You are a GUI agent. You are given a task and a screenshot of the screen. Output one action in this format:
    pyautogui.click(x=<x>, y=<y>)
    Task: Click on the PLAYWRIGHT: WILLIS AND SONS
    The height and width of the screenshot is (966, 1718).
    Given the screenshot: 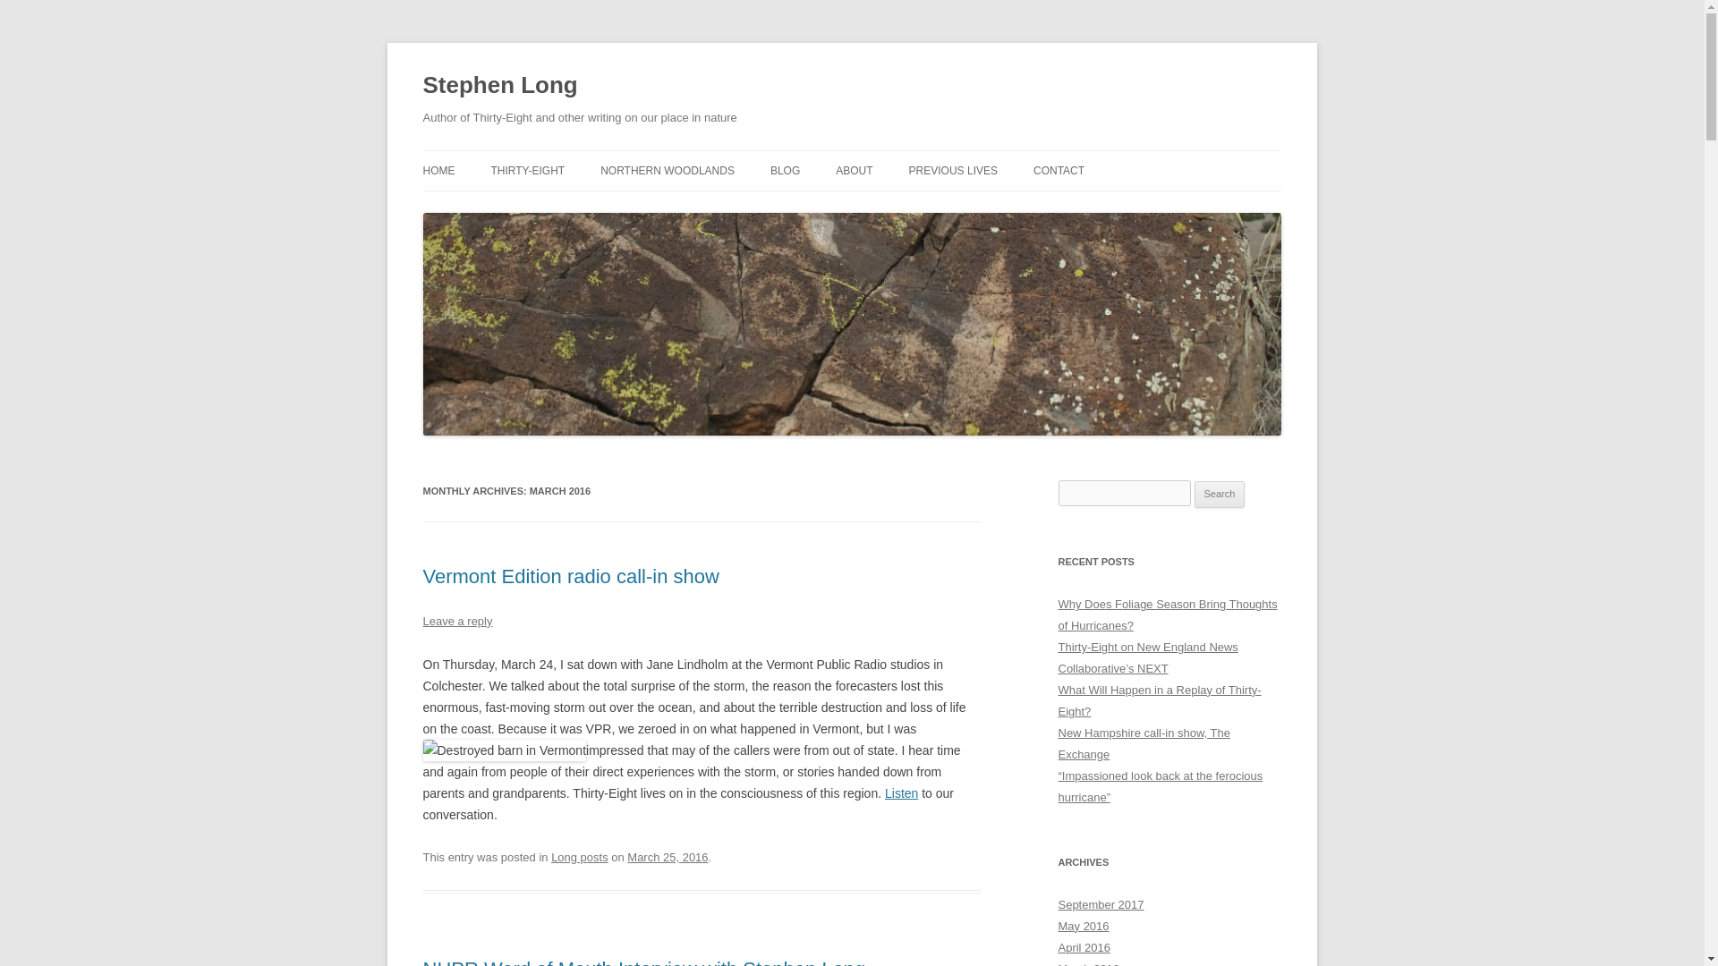 What is the action you would take?
    pyautogui.click(x=998, y=208)
    